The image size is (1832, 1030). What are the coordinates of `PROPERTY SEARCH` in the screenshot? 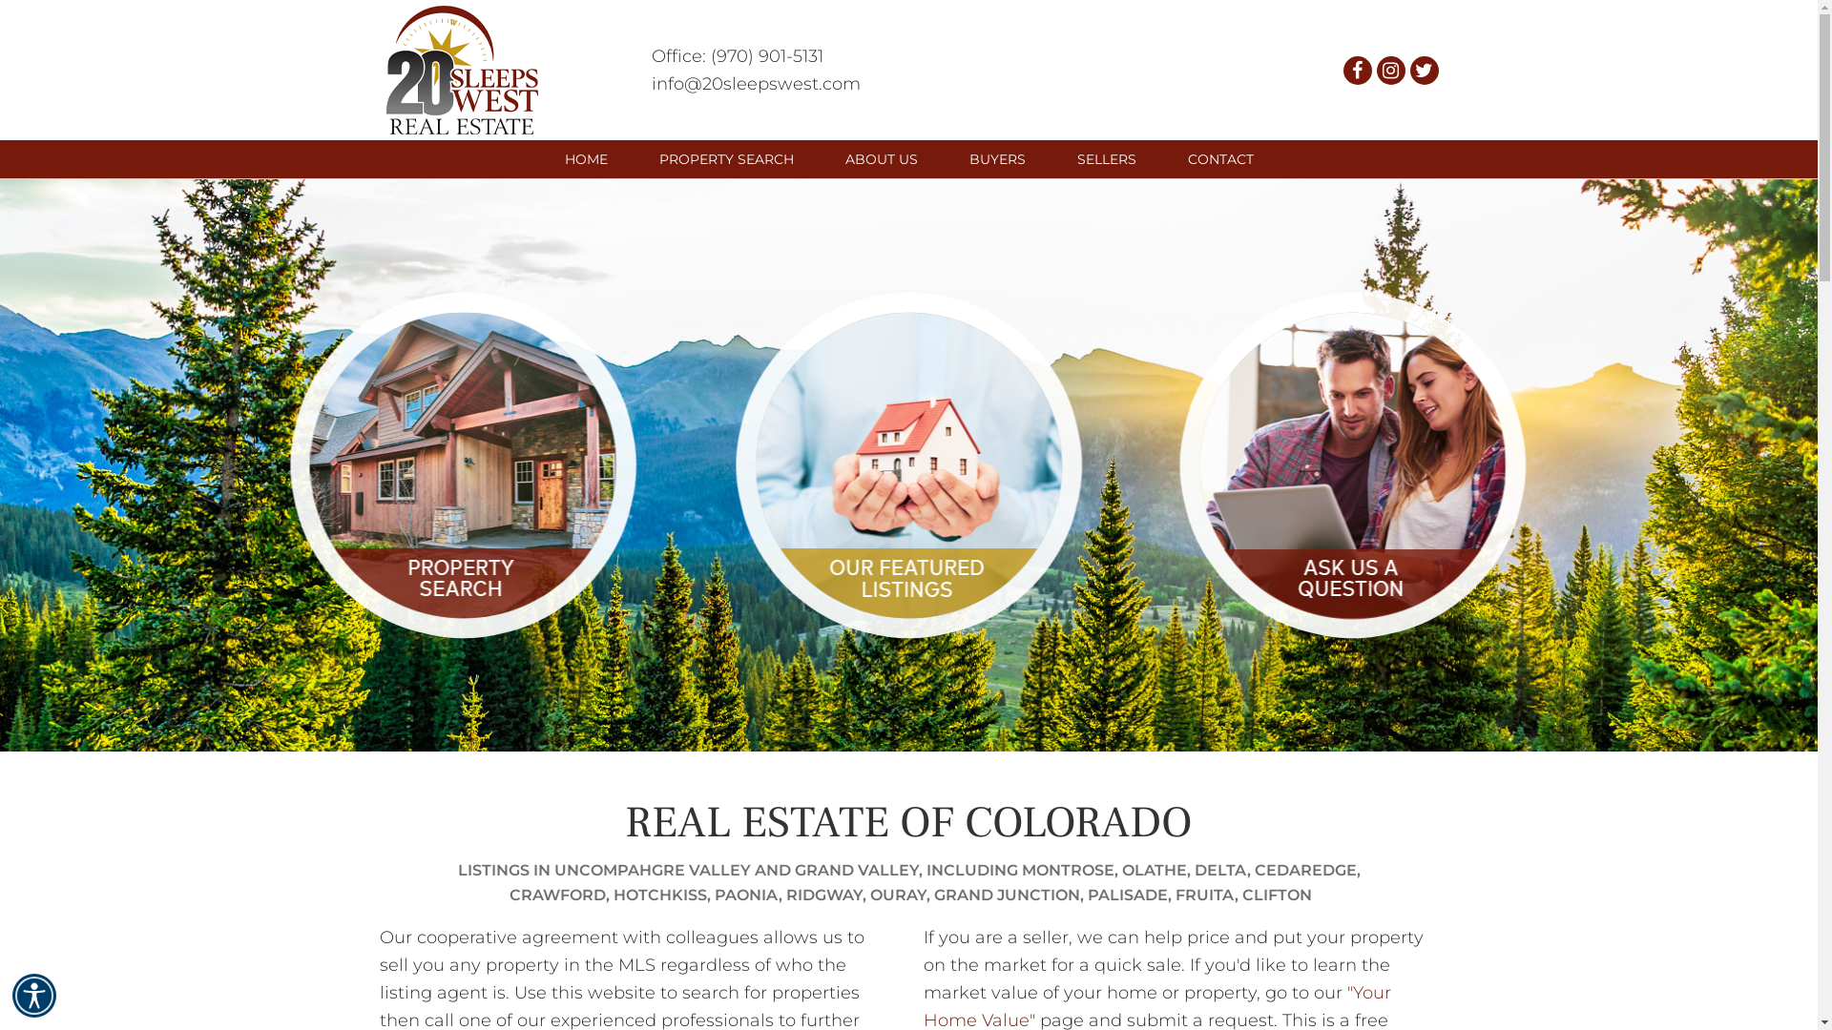 It's located at (727, 158).